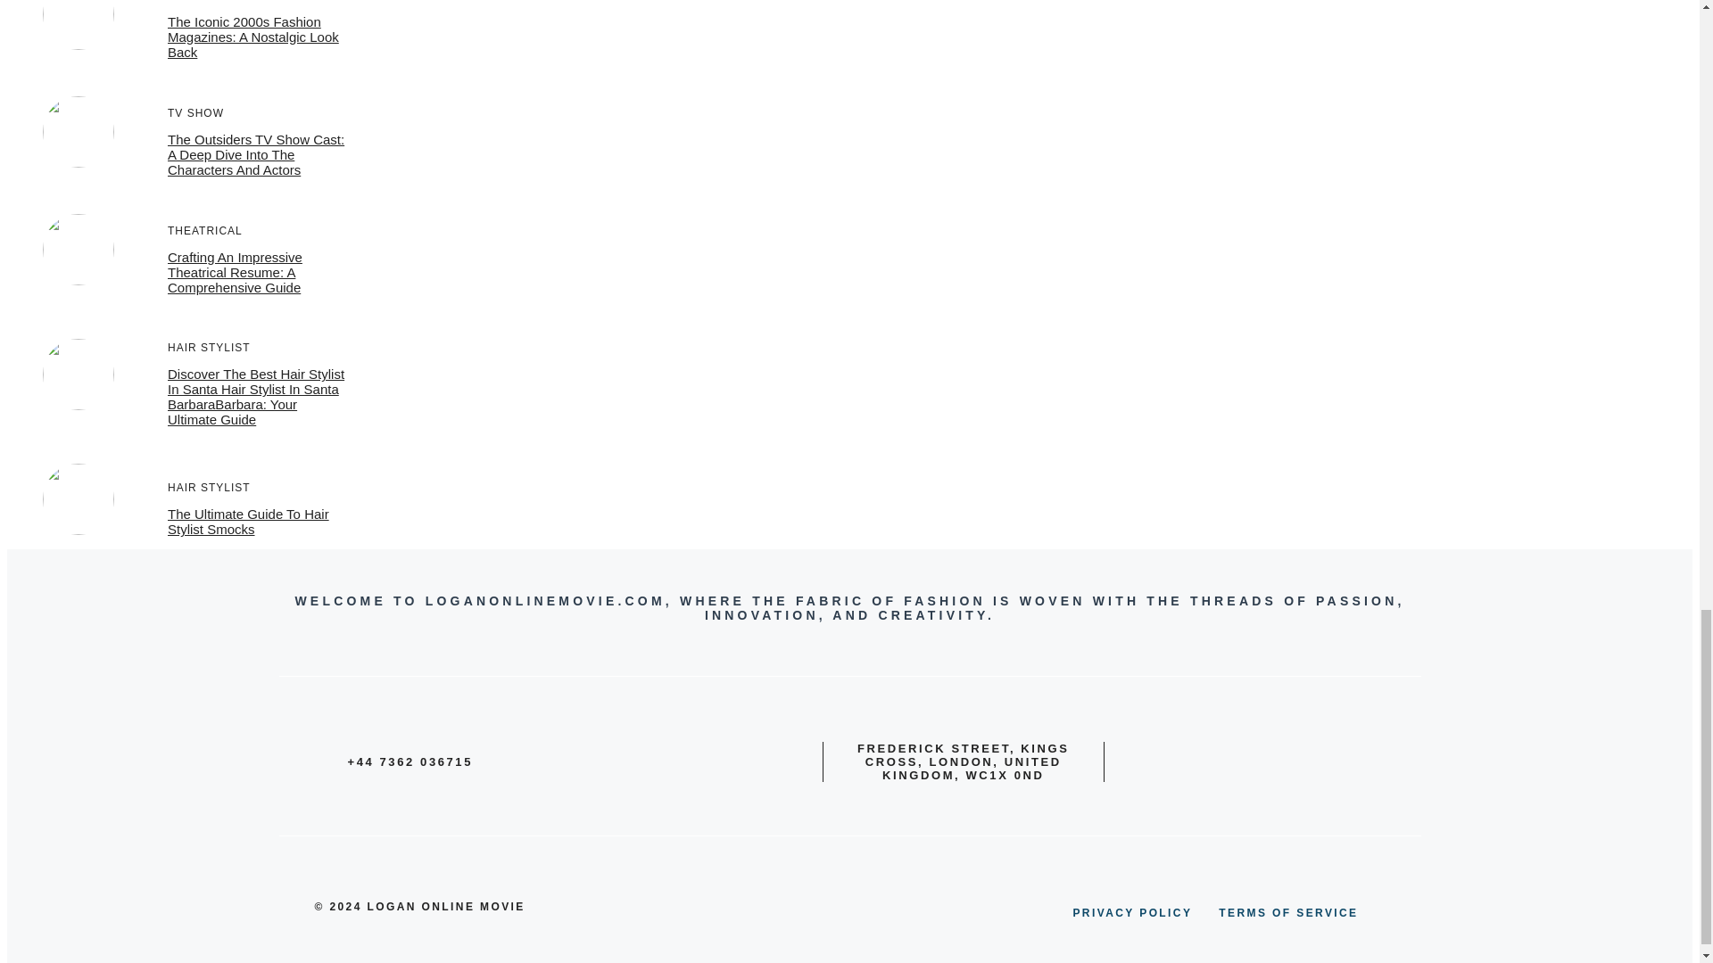 The height and width of the screenshot is (963, 1713). Describe the element at coordinates (253, 37) in the screenshot. I see `The Iconic 2000s Fashion Magazines: A Nostalgic Look Back` at that location.